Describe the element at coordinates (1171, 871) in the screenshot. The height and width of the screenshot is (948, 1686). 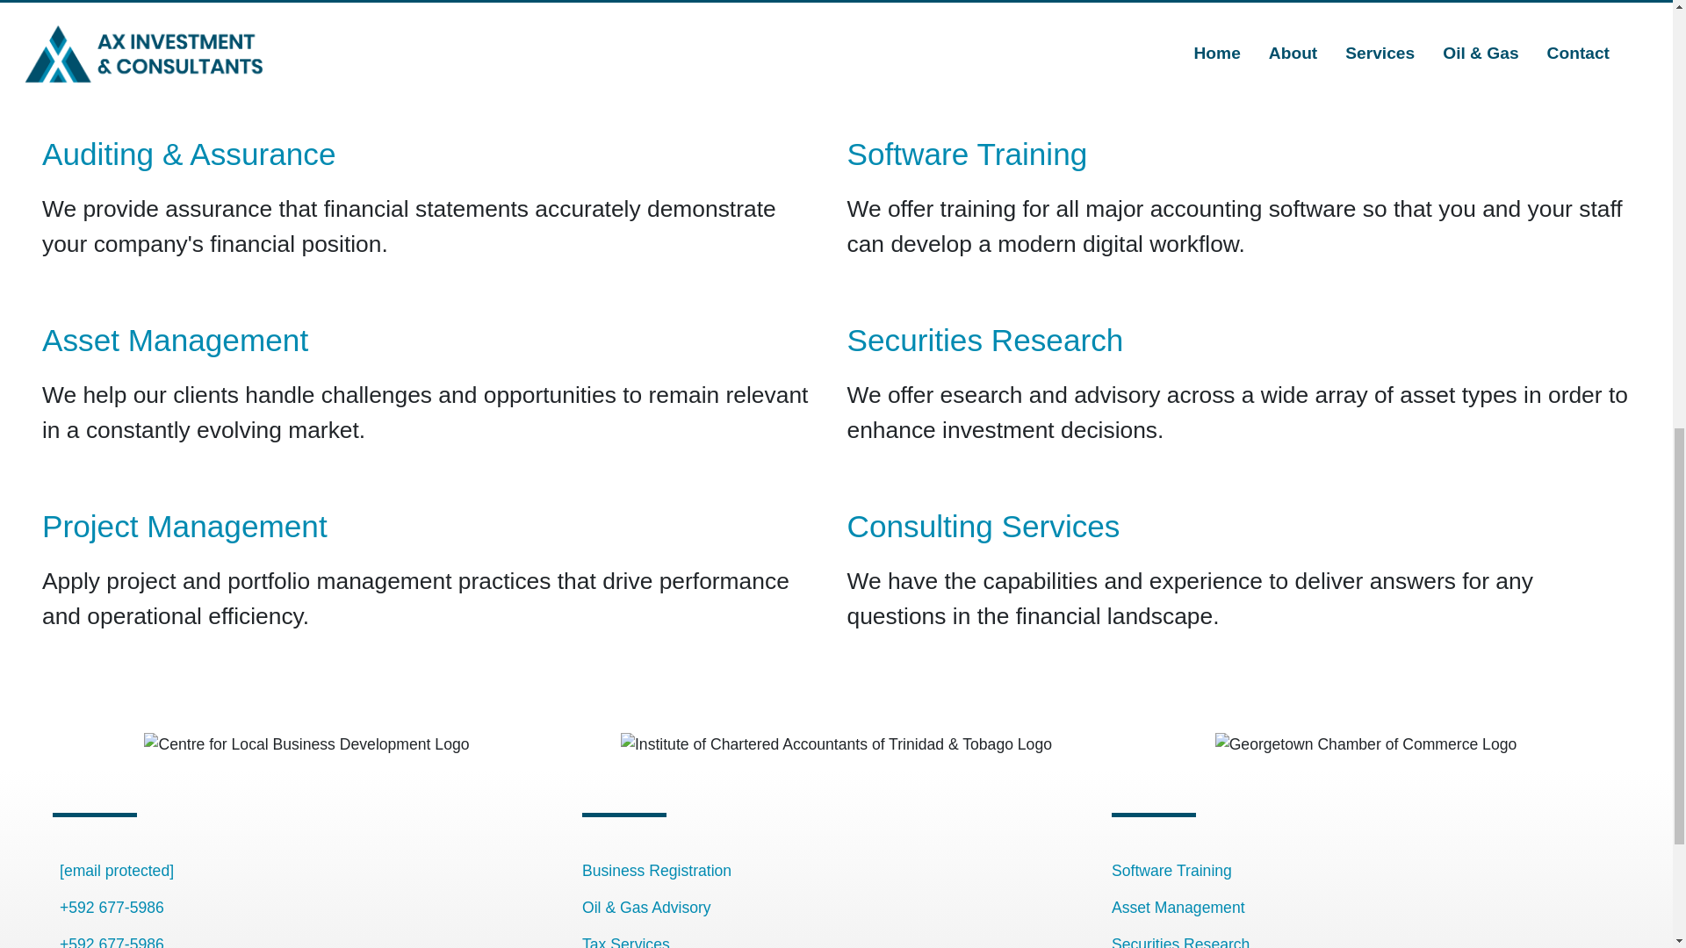
I see `Software Training` at that location.